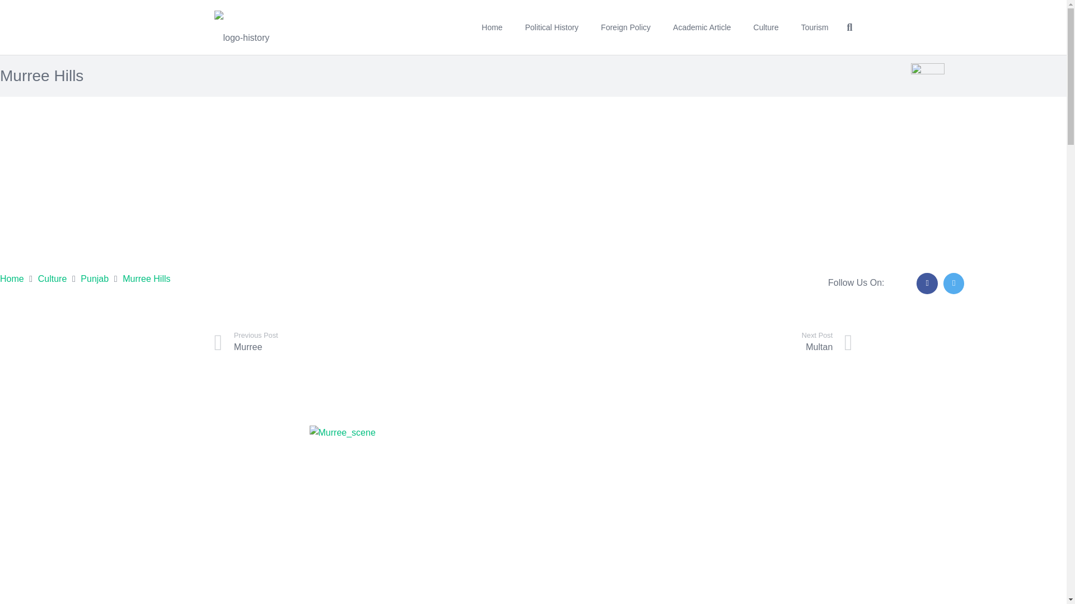  I want to click on Culture, so click(12, 279).